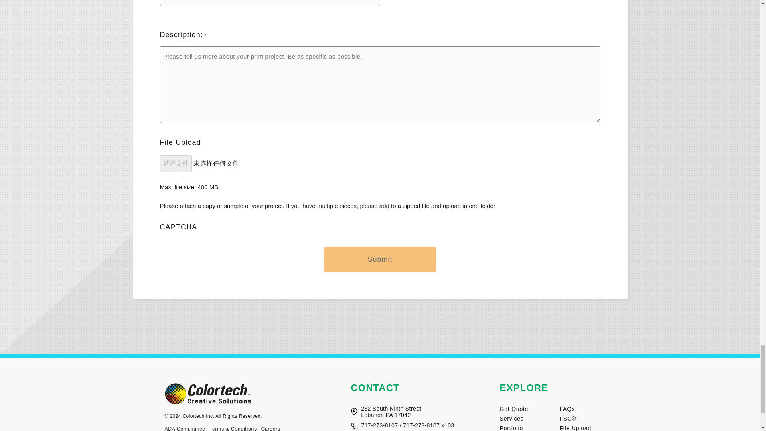 The height and width of the screenshot is (431, 766). What do you see at coordinates (380, 259) in the screenshot?
I see `Submit` at bounding box center [380, 259].